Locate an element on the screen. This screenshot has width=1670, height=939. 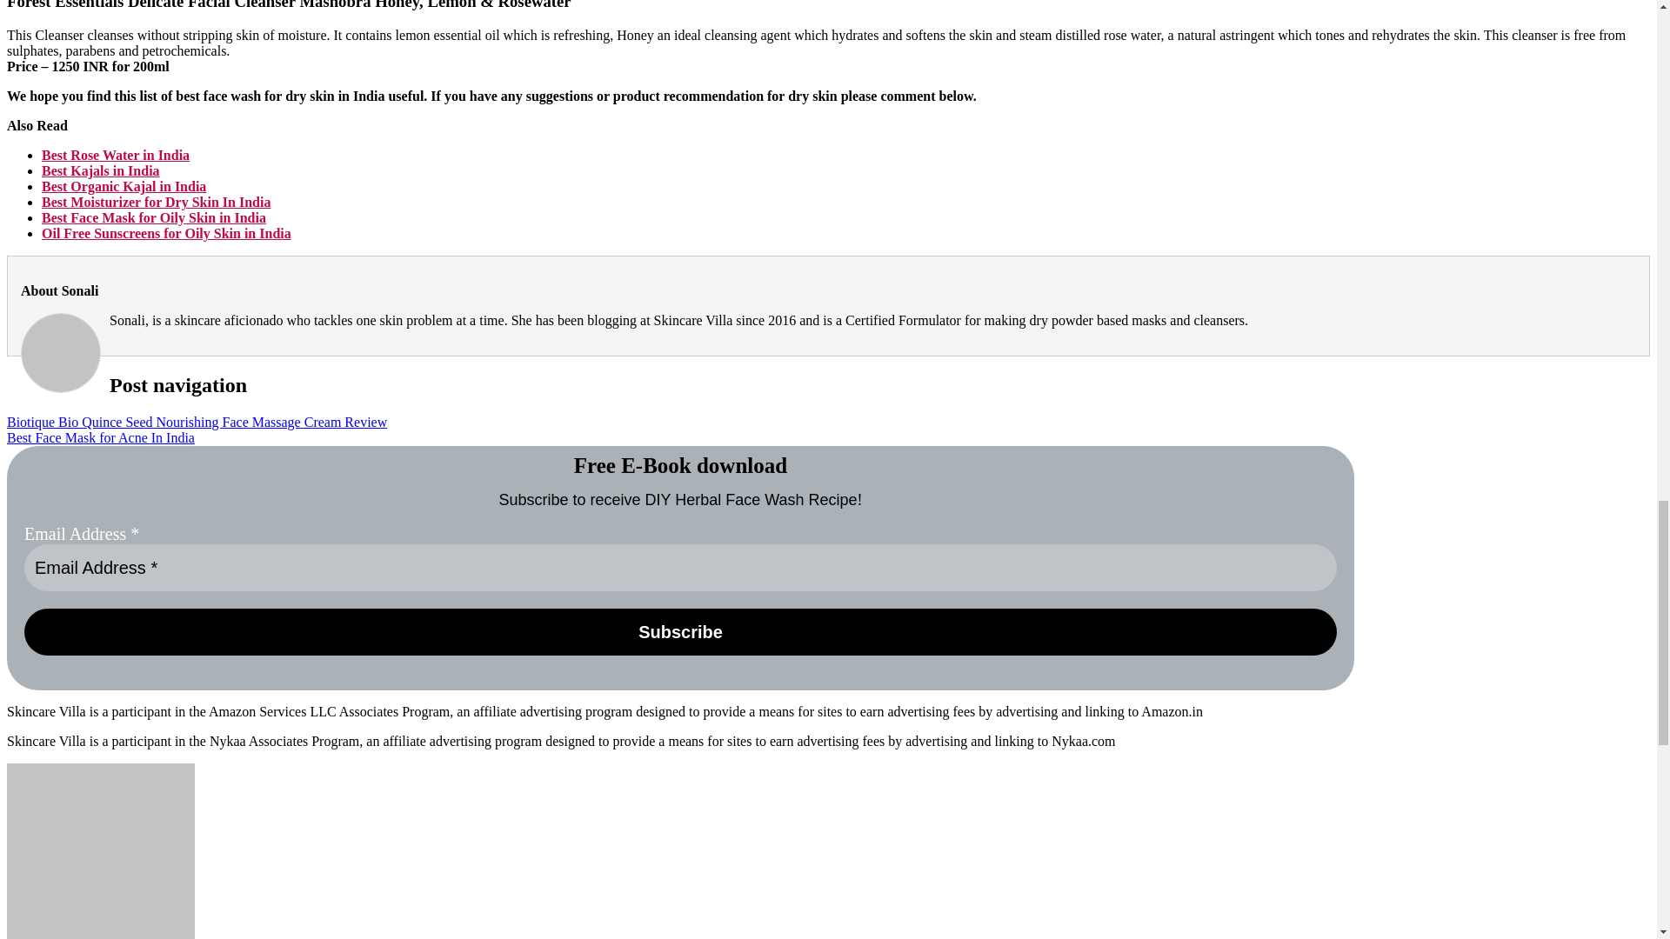
Oil Free Sunscreens for Oily Skin in India is located at coordinates (166, 233).